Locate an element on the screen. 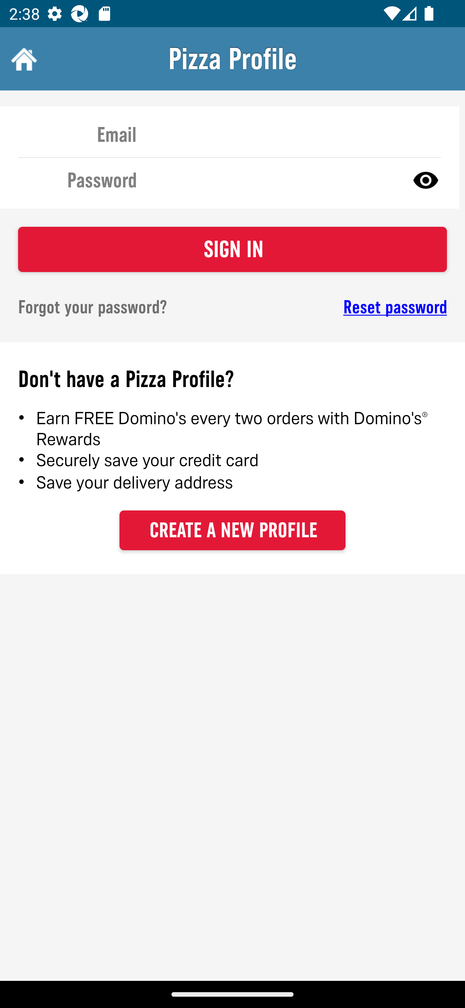 This screenshot has width=465, height=1008. Reset password is located at coordinates (351, 307).